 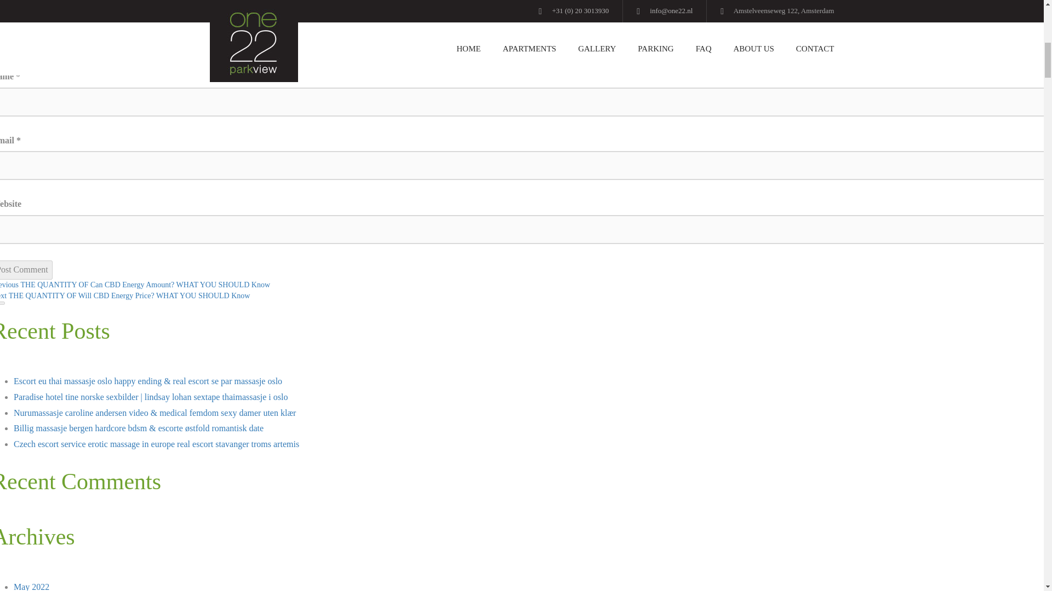 What do you see at coordinates (2, 303) in the screenshot?
I see `Search` at bounding box center [2, 303].